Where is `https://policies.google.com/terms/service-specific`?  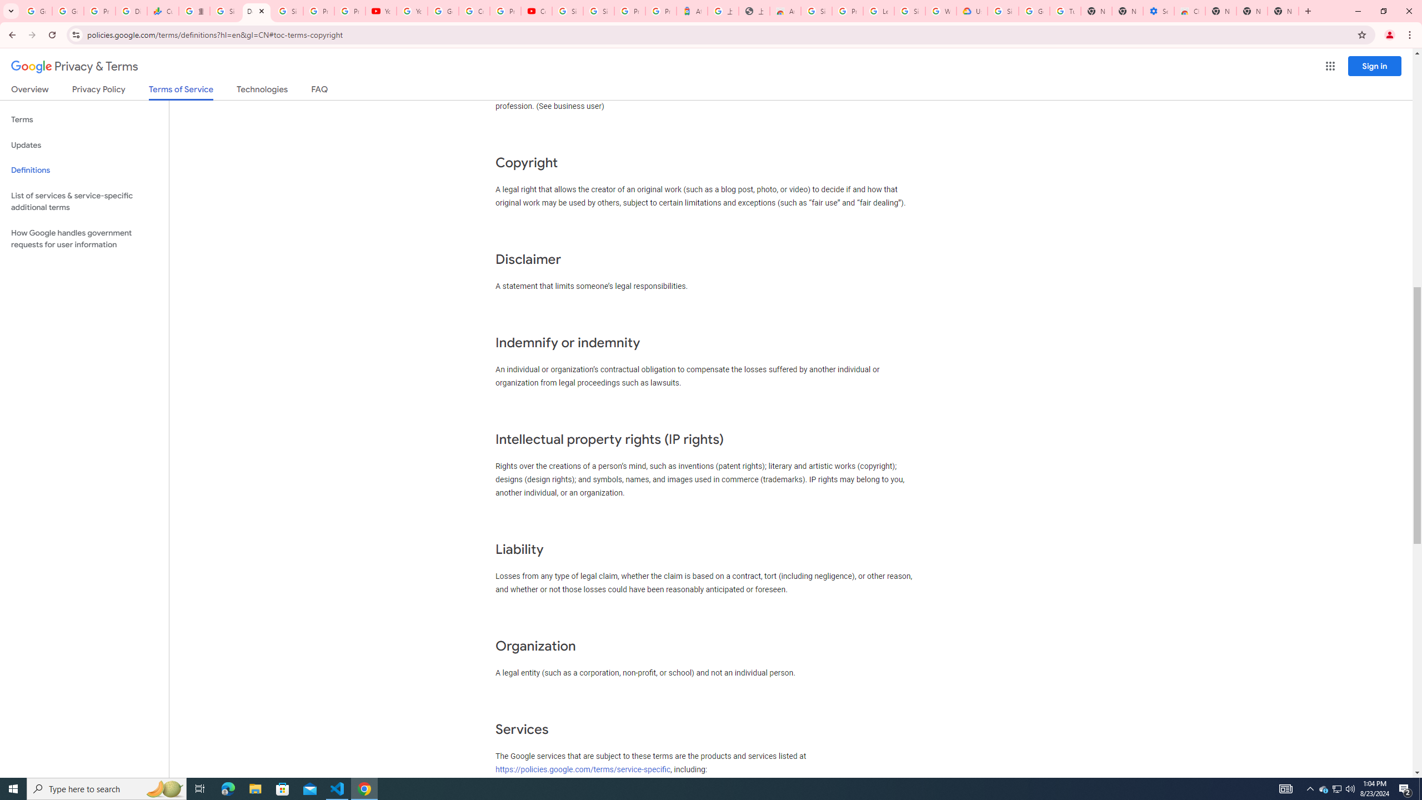 https://policies.google.com/terms/service-specific is located at coordinates (583, 769).